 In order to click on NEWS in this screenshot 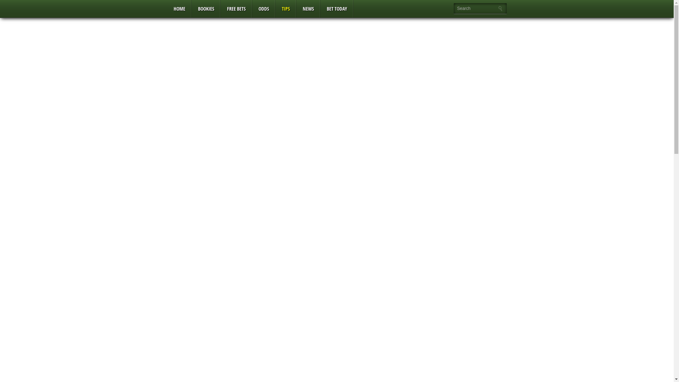, I will do `click(308, 9)`.